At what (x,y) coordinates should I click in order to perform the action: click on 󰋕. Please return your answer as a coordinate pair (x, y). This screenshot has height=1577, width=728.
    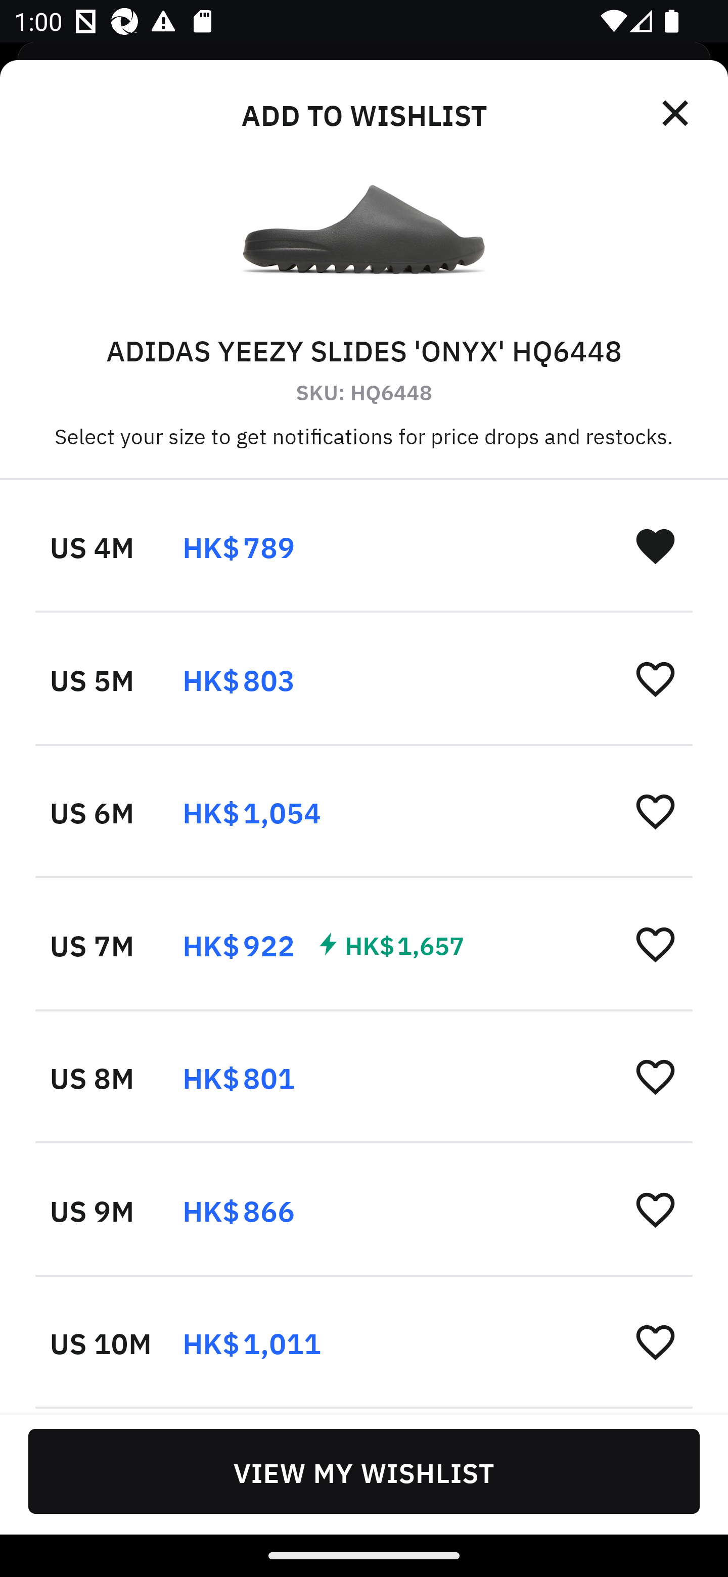
    Looking at the image, I should click on (655, 1209).